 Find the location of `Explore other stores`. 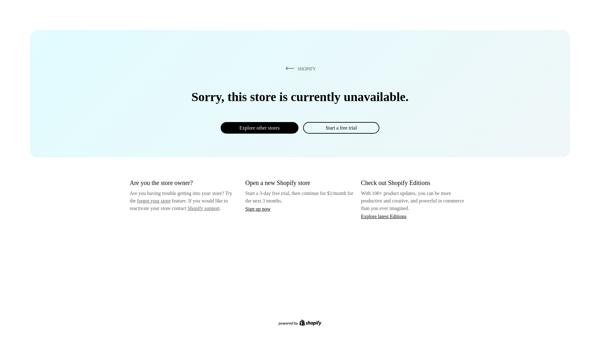

Explore other stores is located at coordinates (259, 128).